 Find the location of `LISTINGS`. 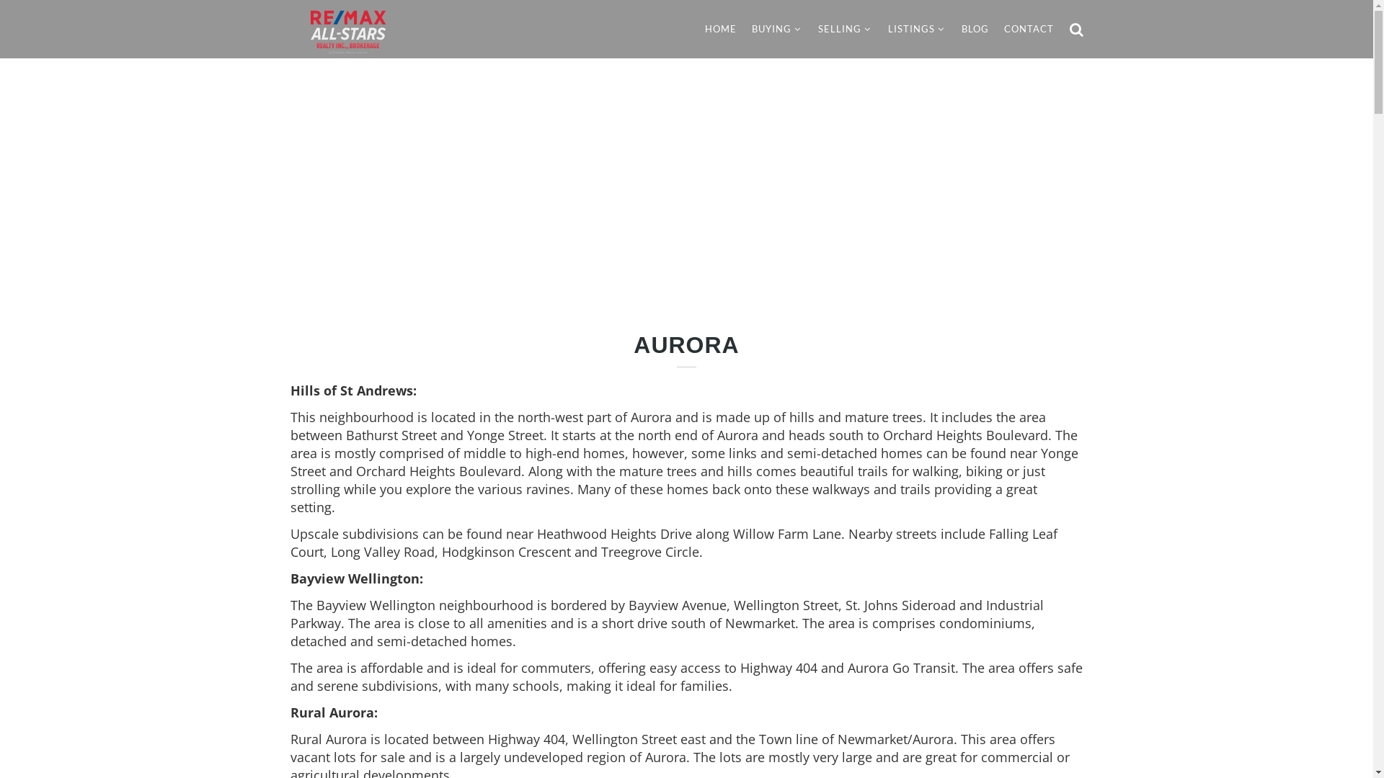

LISTINGS is located at coordinates (917, 29).